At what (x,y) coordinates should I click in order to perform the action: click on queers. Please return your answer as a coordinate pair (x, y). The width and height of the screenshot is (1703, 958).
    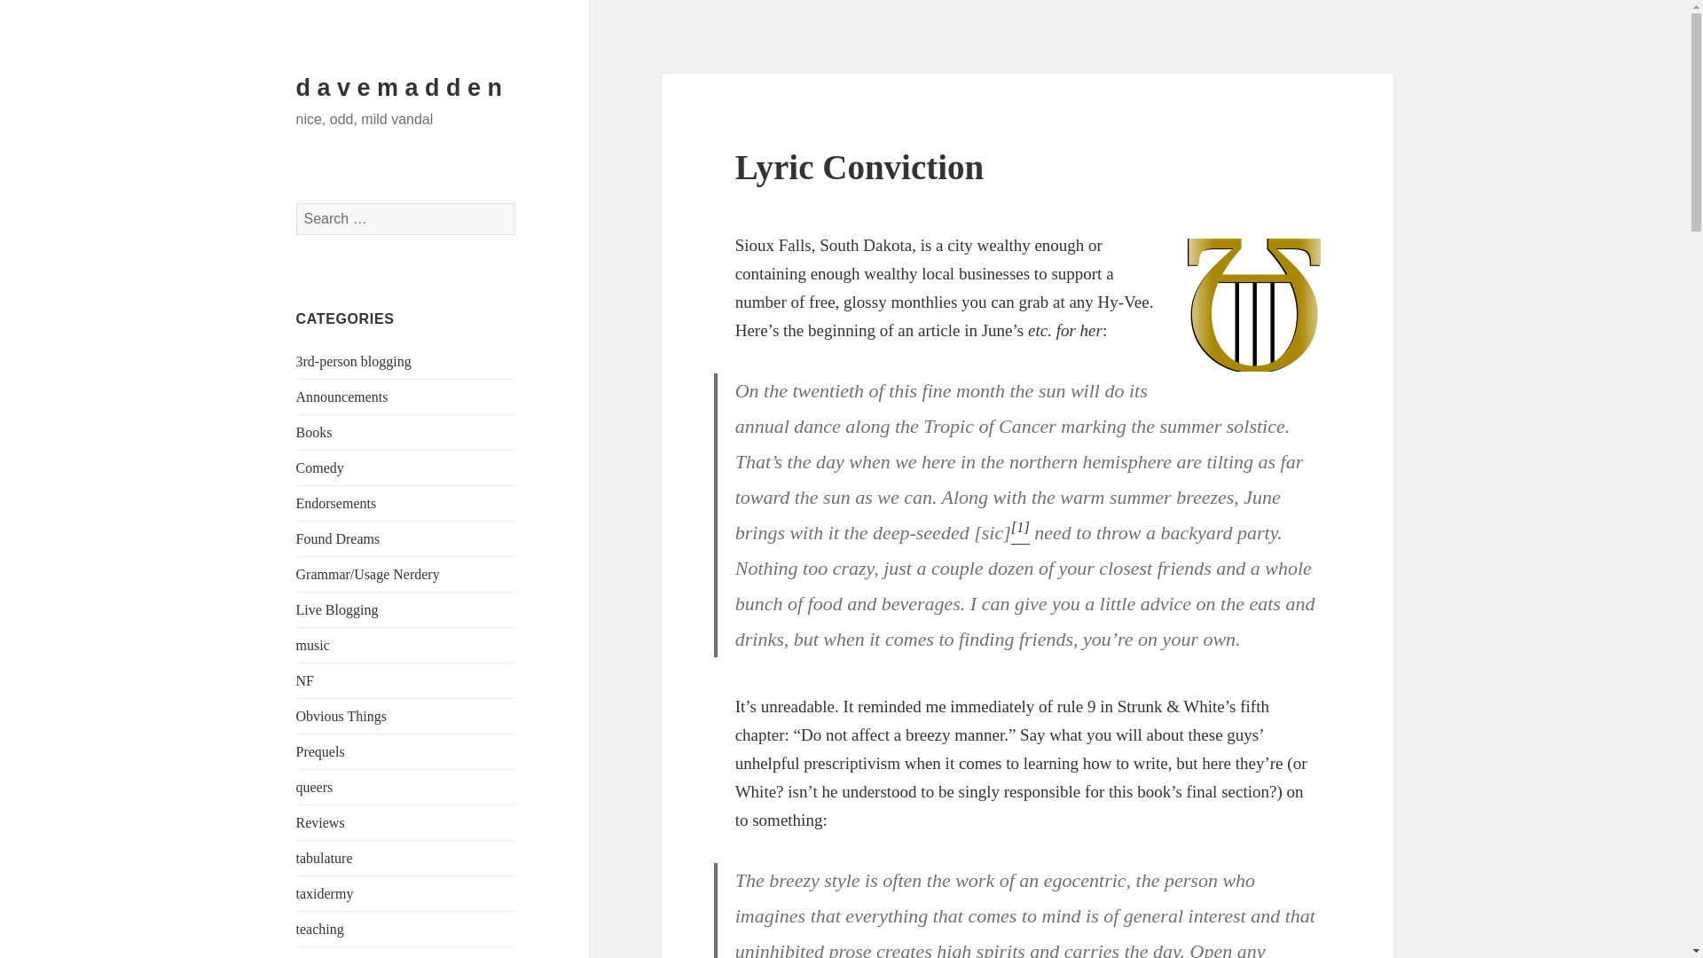
    Looking at the image, I should click on (315, 788).